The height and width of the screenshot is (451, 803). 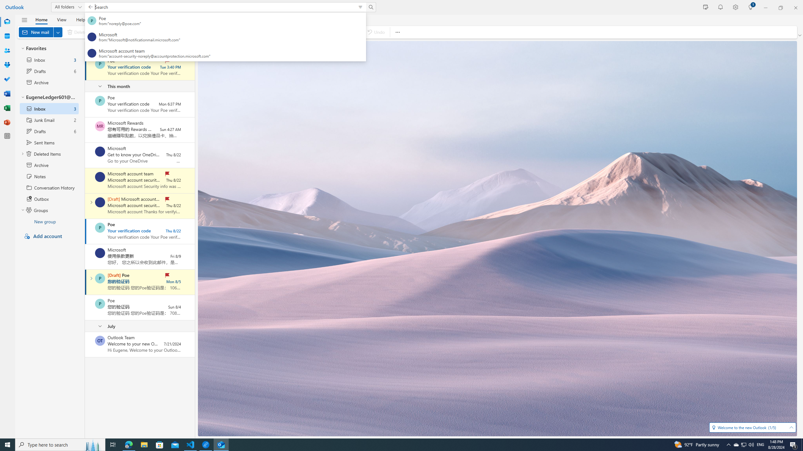 What do you see at coordinates (100, 126) in the screenshot?
I see `Microsoft Rewards` at bounding box center [100, 126].